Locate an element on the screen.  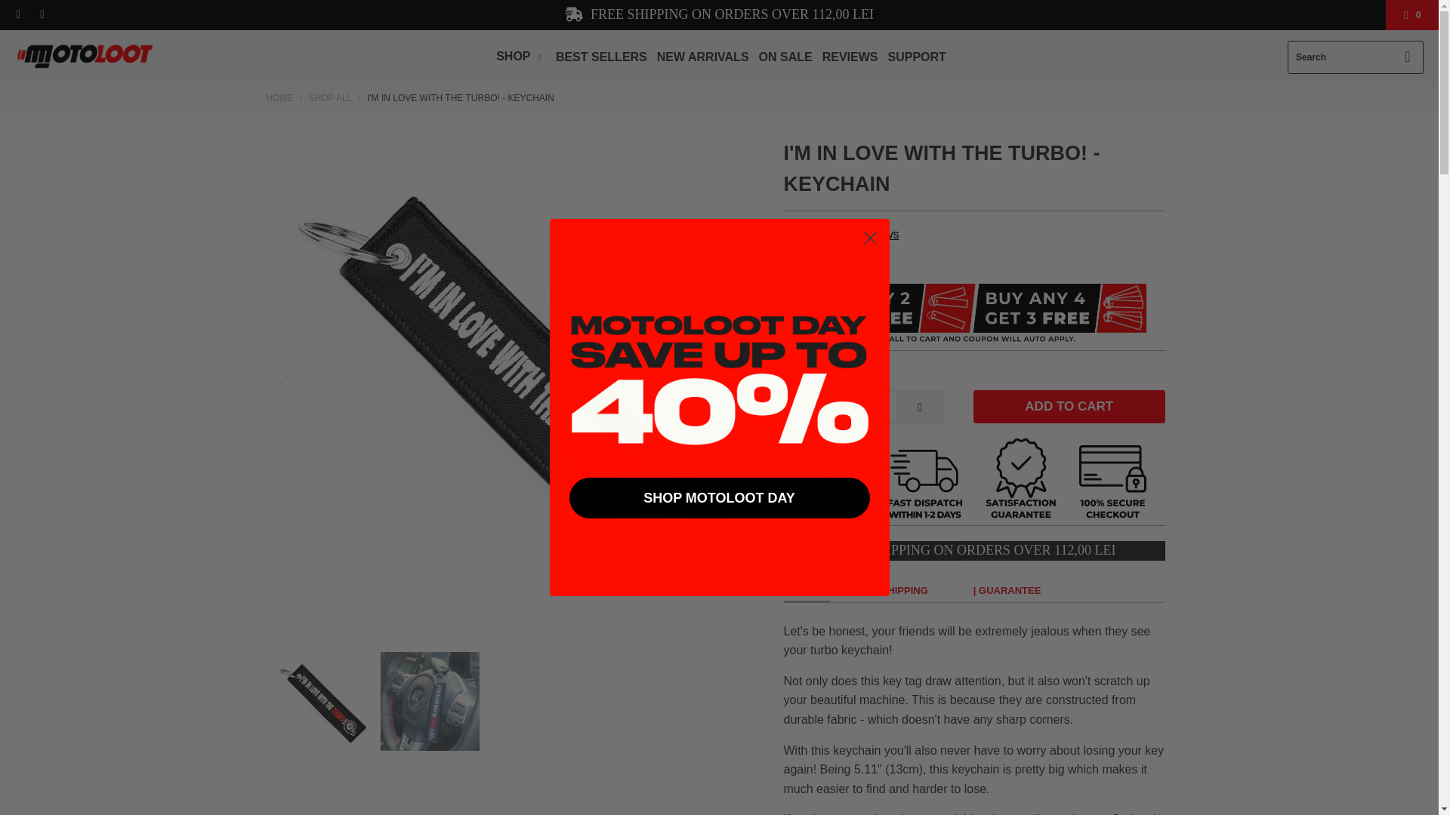
Moto Loot is located at coordinates (279, 98).